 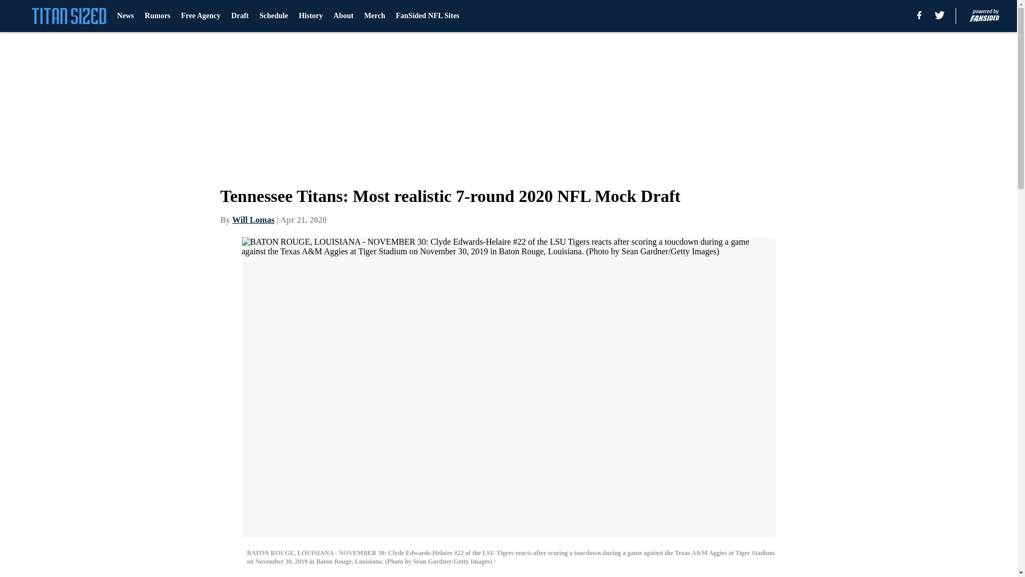 What do you see at coordinates (273, 16) in the screenshot?
I see `Schedule` at bounding box center [273, 16].